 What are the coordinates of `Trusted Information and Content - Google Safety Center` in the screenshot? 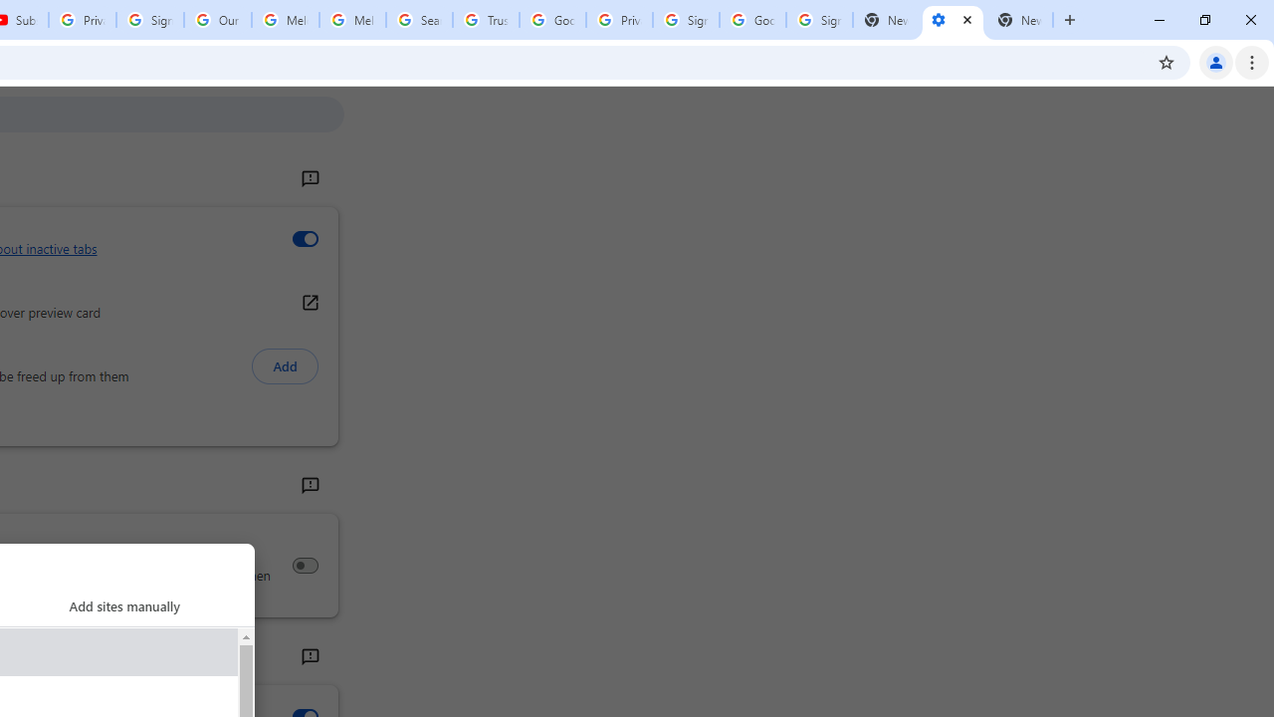 It's located at (486, 20).